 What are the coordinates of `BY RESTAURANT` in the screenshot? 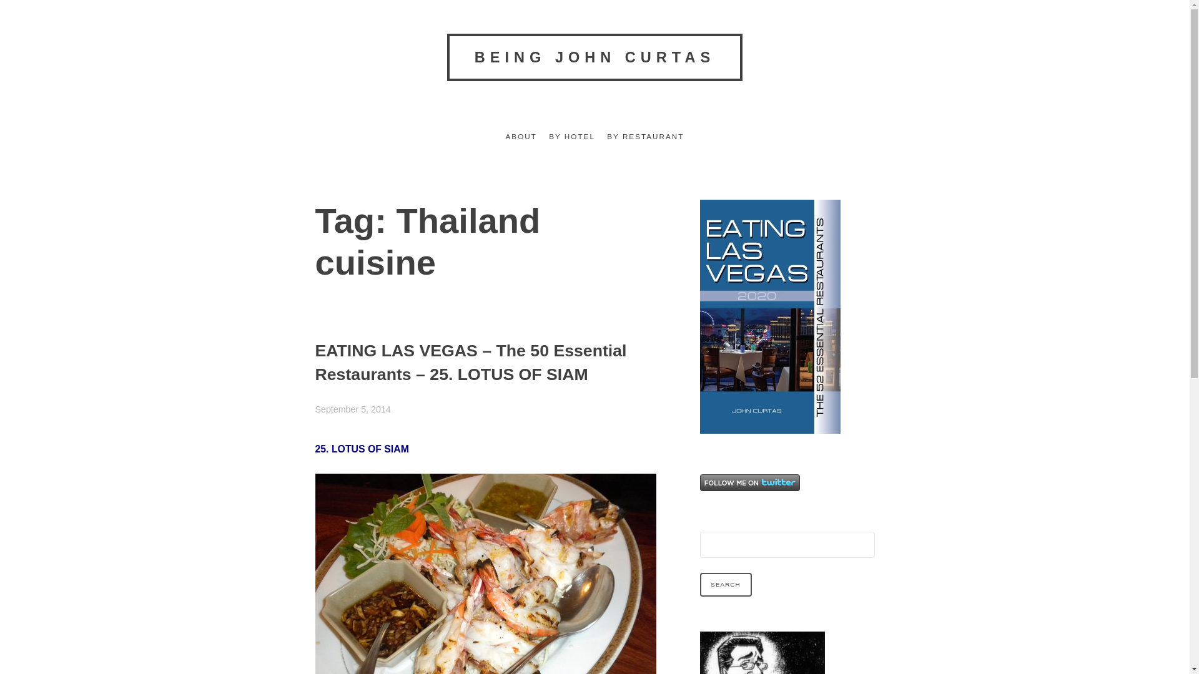 It's located at (644, 137).